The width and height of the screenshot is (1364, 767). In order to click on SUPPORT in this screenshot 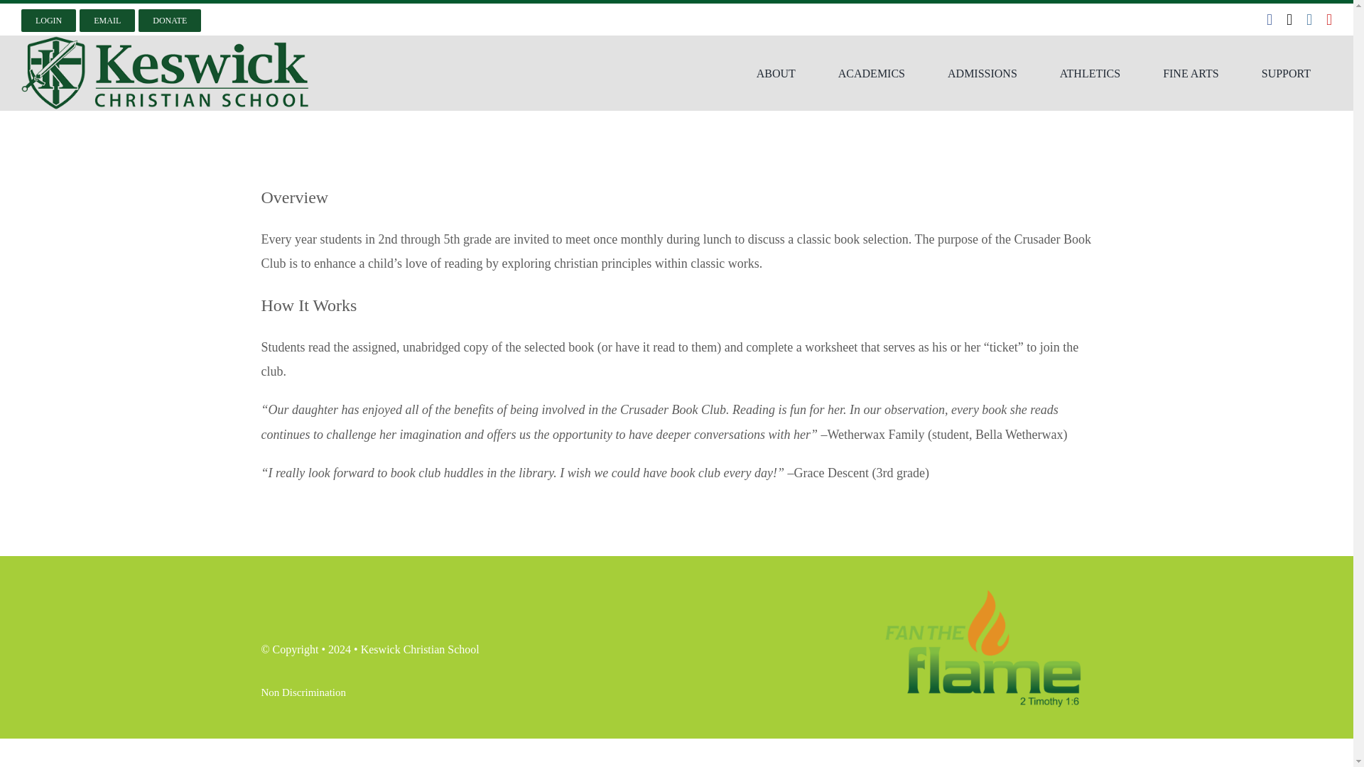, I will do `click(1286, 72)`.